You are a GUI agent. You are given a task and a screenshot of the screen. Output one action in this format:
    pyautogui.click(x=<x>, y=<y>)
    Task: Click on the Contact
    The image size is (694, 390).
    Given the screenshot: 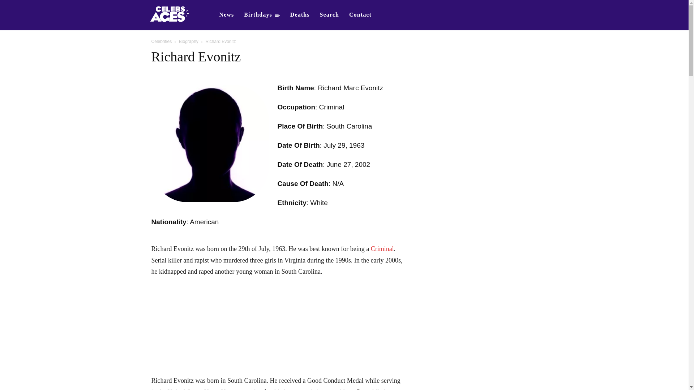 What is the action you would take?
    pyautogui.click(x=360, y=14)
    